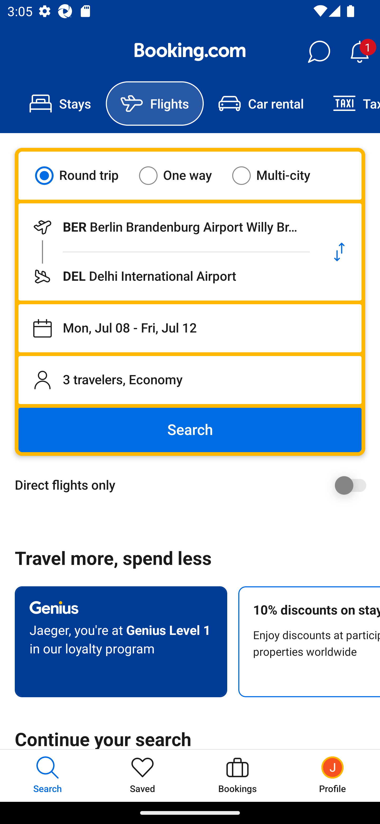  Describe the element at coordinates (190, 380) in the screenshot. I see `3 travelers, Economy` at that location.